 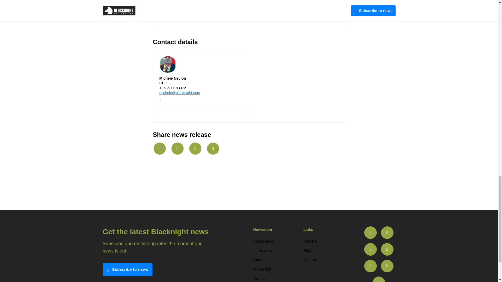 What do you see at coordinates (260, 278) in the screenshot?
I see `Contact` at bounding box center [260, 278].